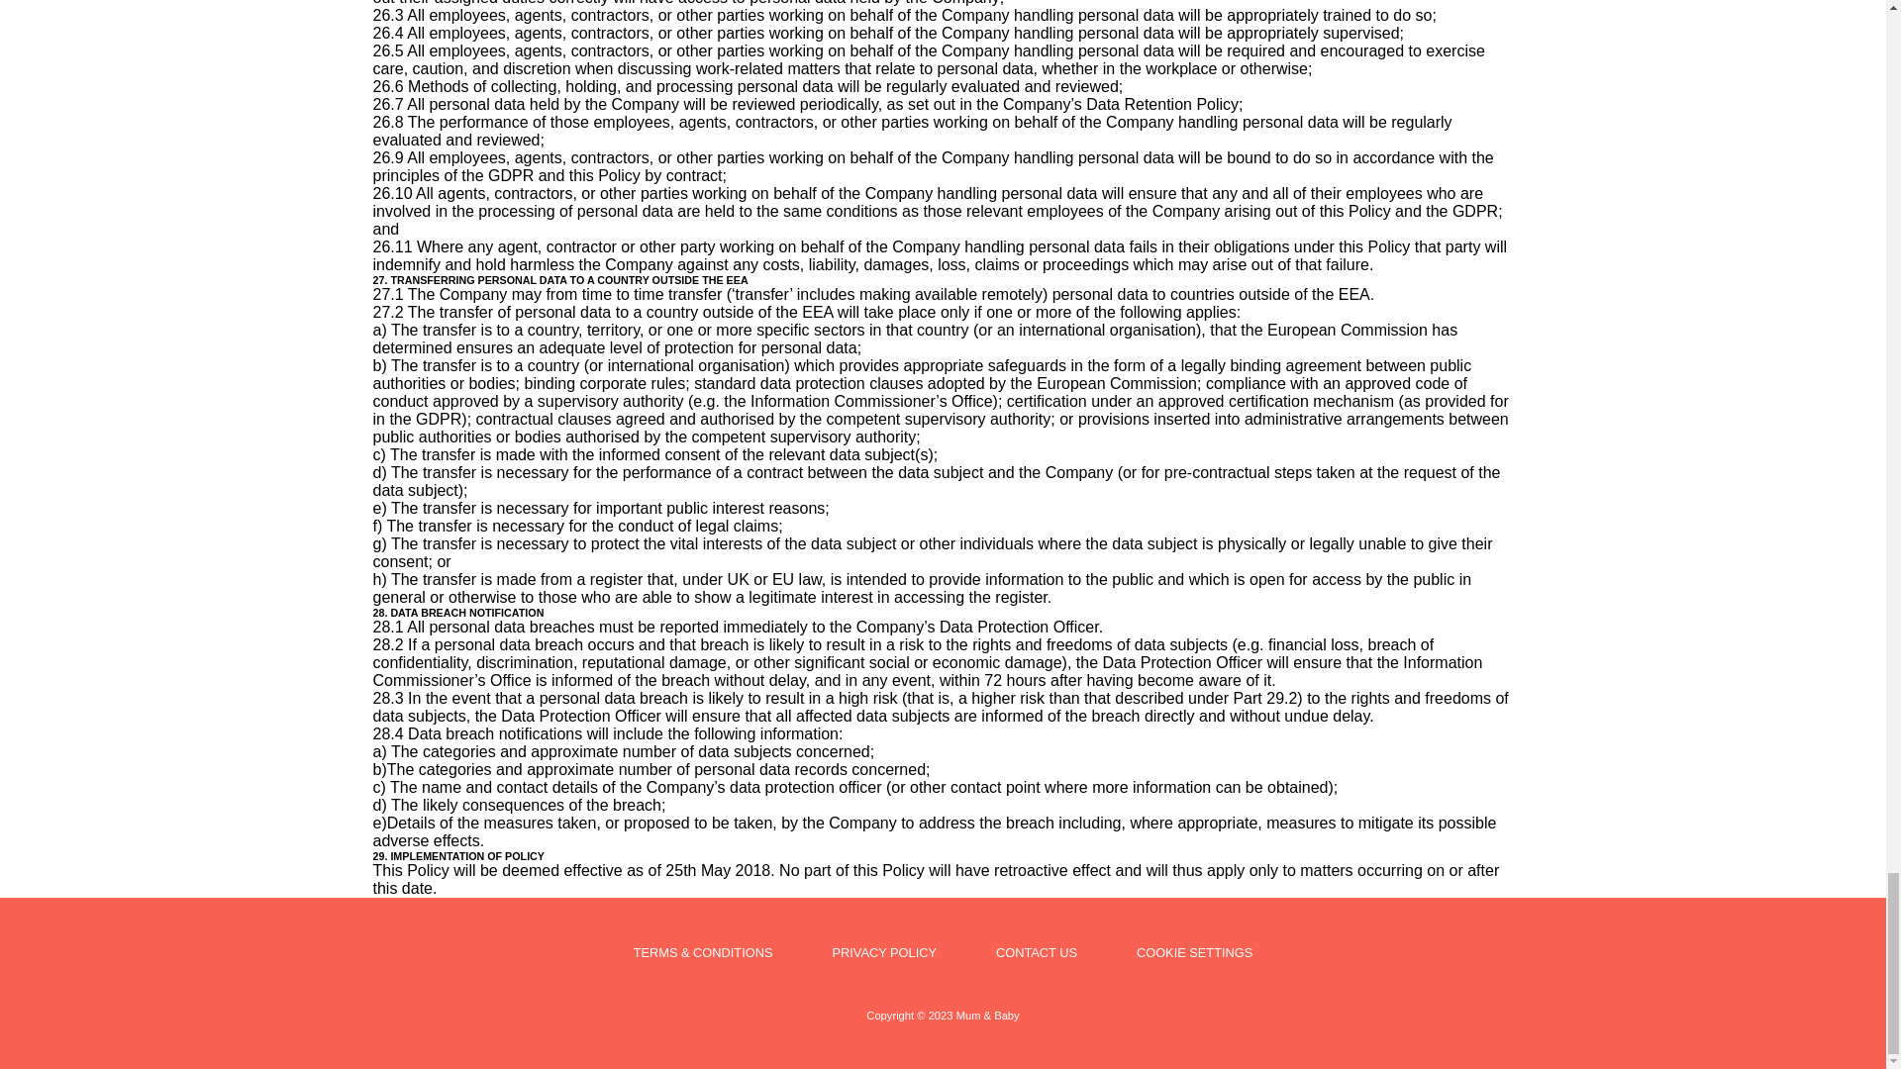 Image resolution: width=1901 pixels, height=1069 pixels. What do you see at coordinates (1194, 952) in the screenshot?
I see `COOKIE SETTINGS` at bounding box center [1194, 952].